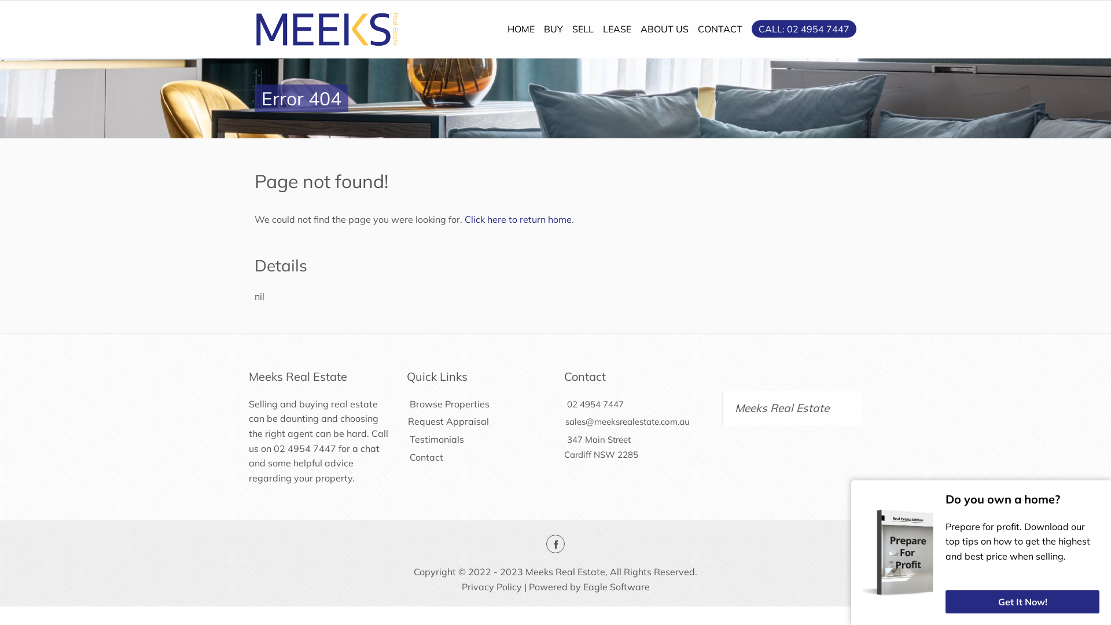  Describe the element at coordinates (518, 219) in the screenshot. I see `Click here to return home` at that location.